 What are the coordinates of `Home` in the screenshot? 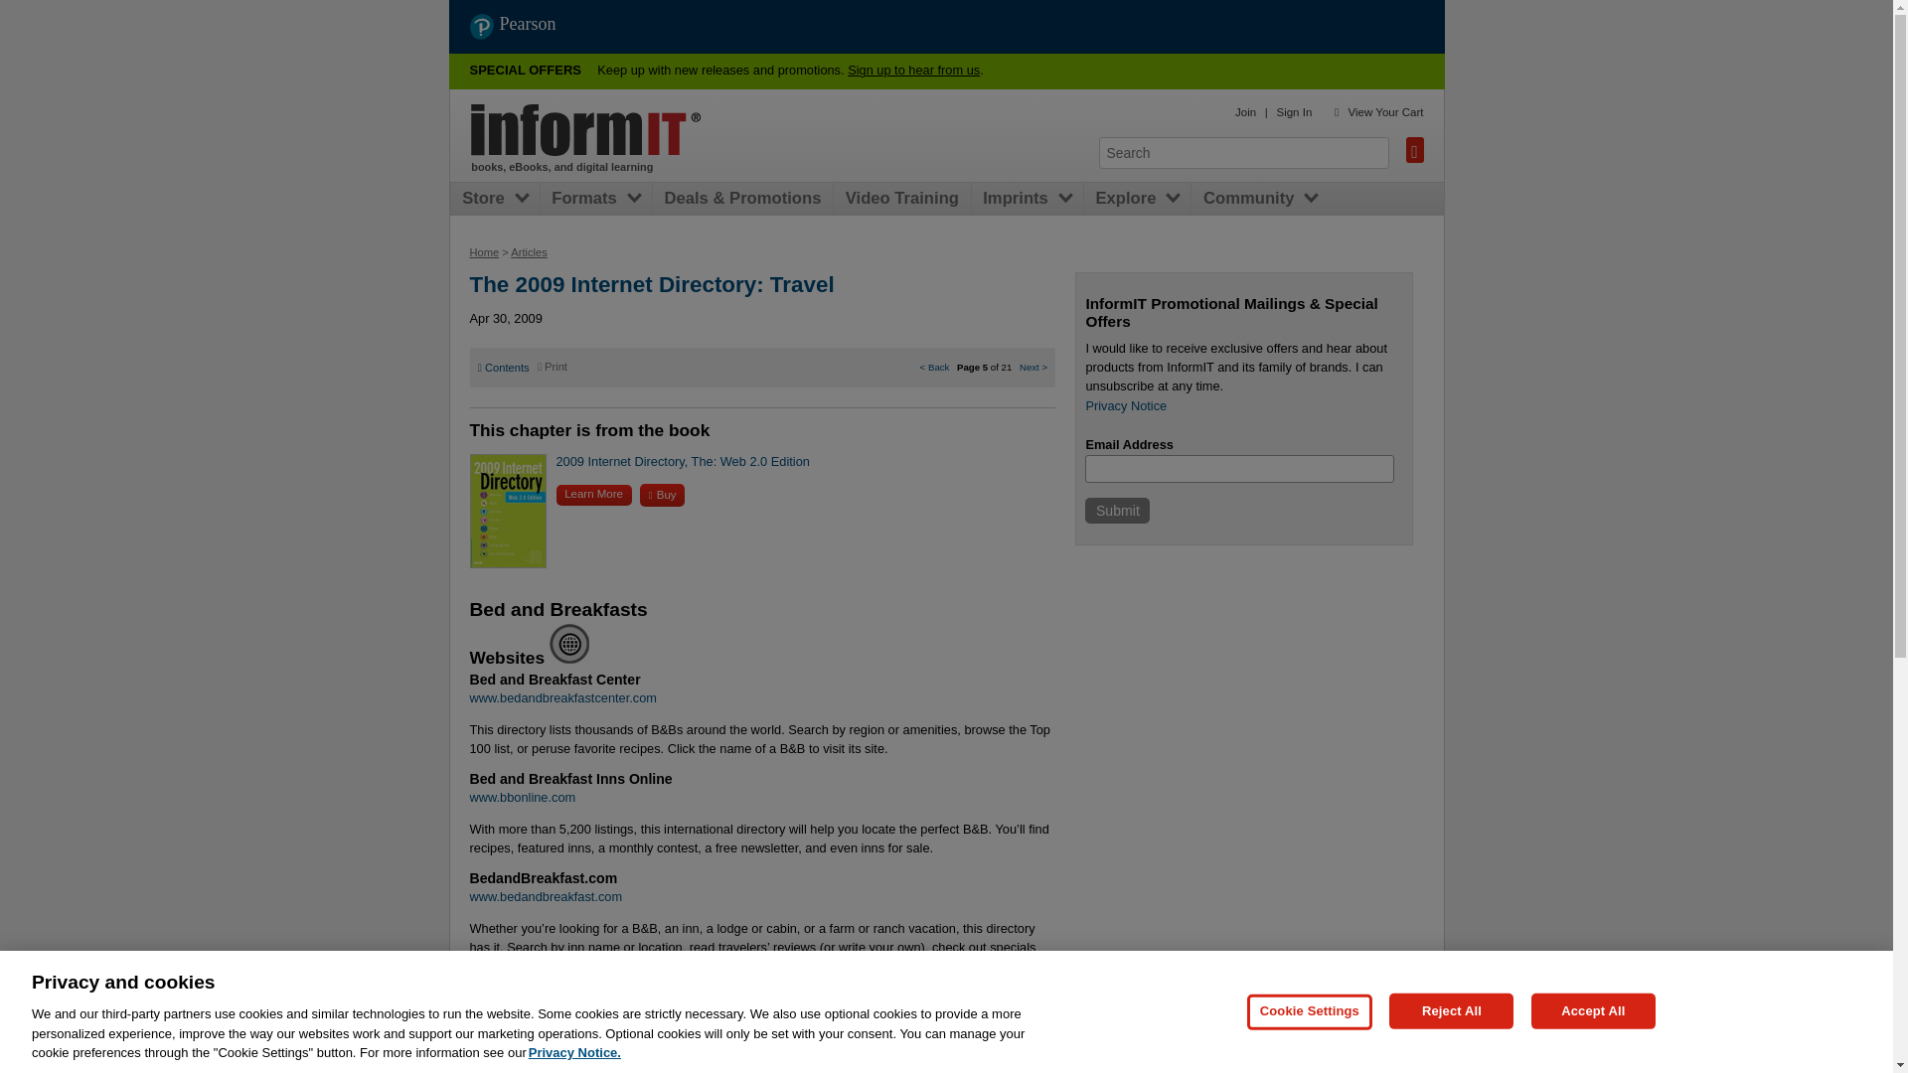 It's located at (483, 252).